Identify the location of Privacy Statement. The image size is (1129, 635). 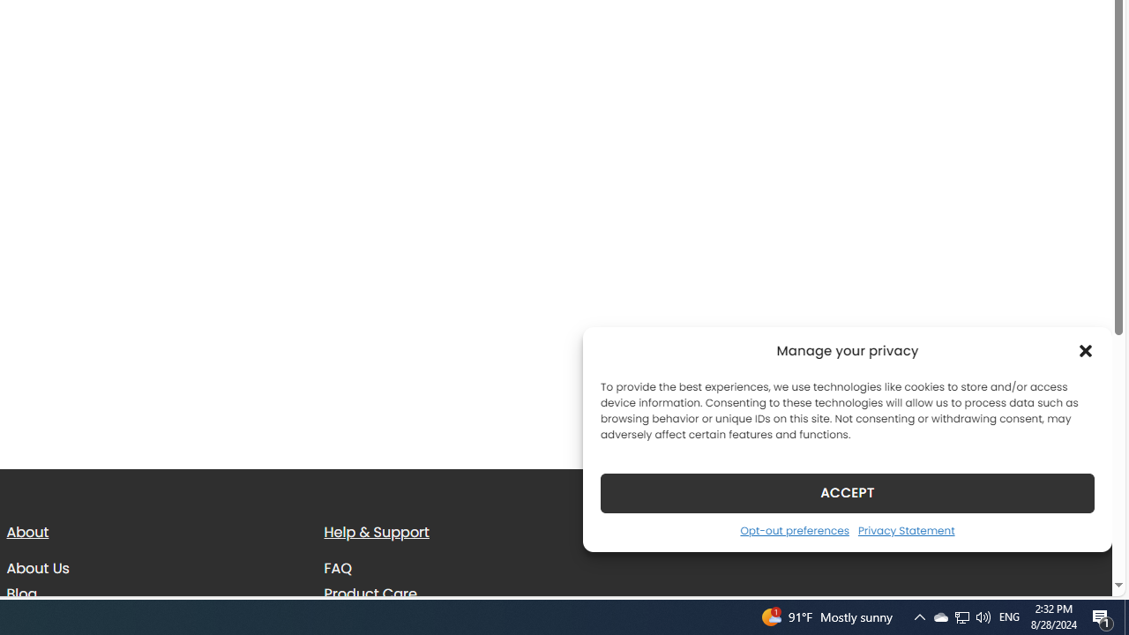
(905, 530).